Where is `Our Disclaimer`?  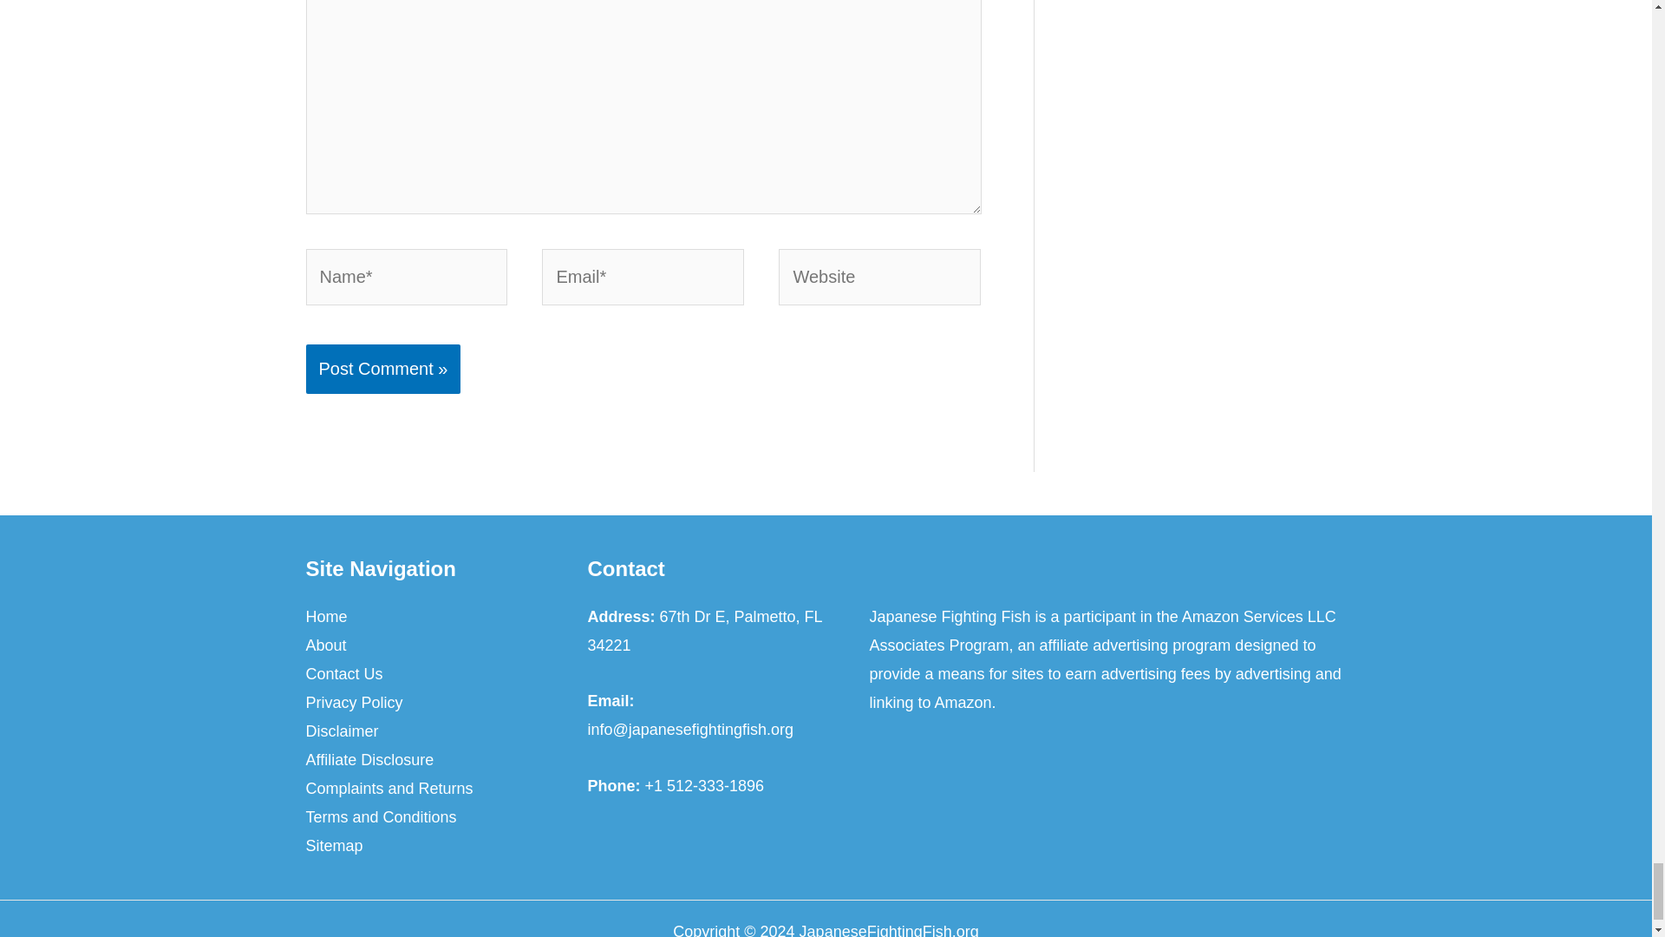
Our Disclaimer is located at coordinates (341, 731).